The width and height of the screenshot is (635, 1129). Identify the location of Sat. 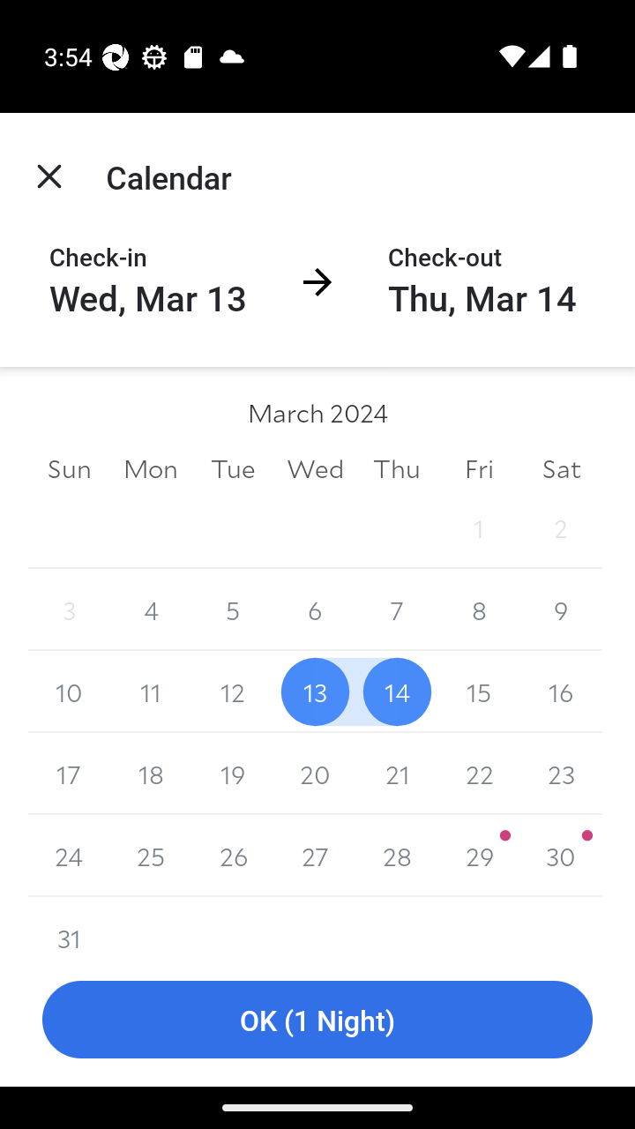
(561, 467).